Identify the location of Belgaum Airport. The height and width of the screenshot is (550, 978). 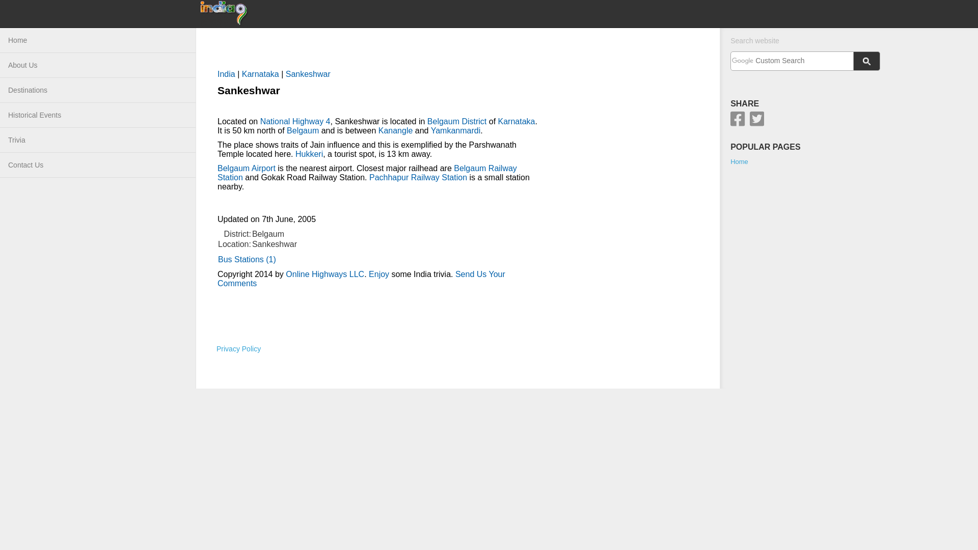
(247, 168).